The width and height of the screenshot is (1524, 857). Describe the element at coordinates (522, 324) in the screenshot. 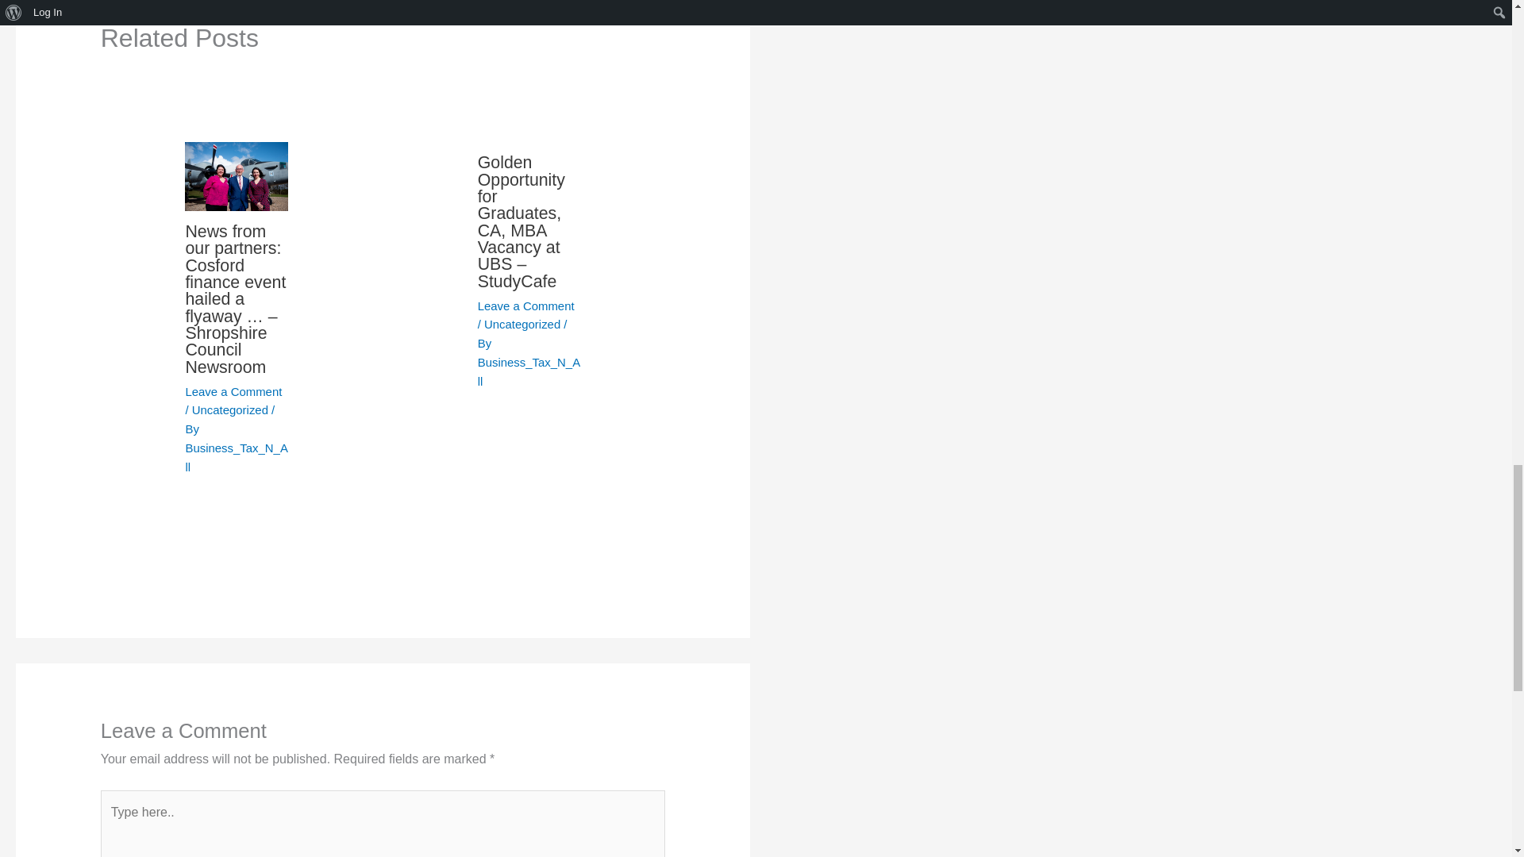

I see `Uncategorized` at that location.